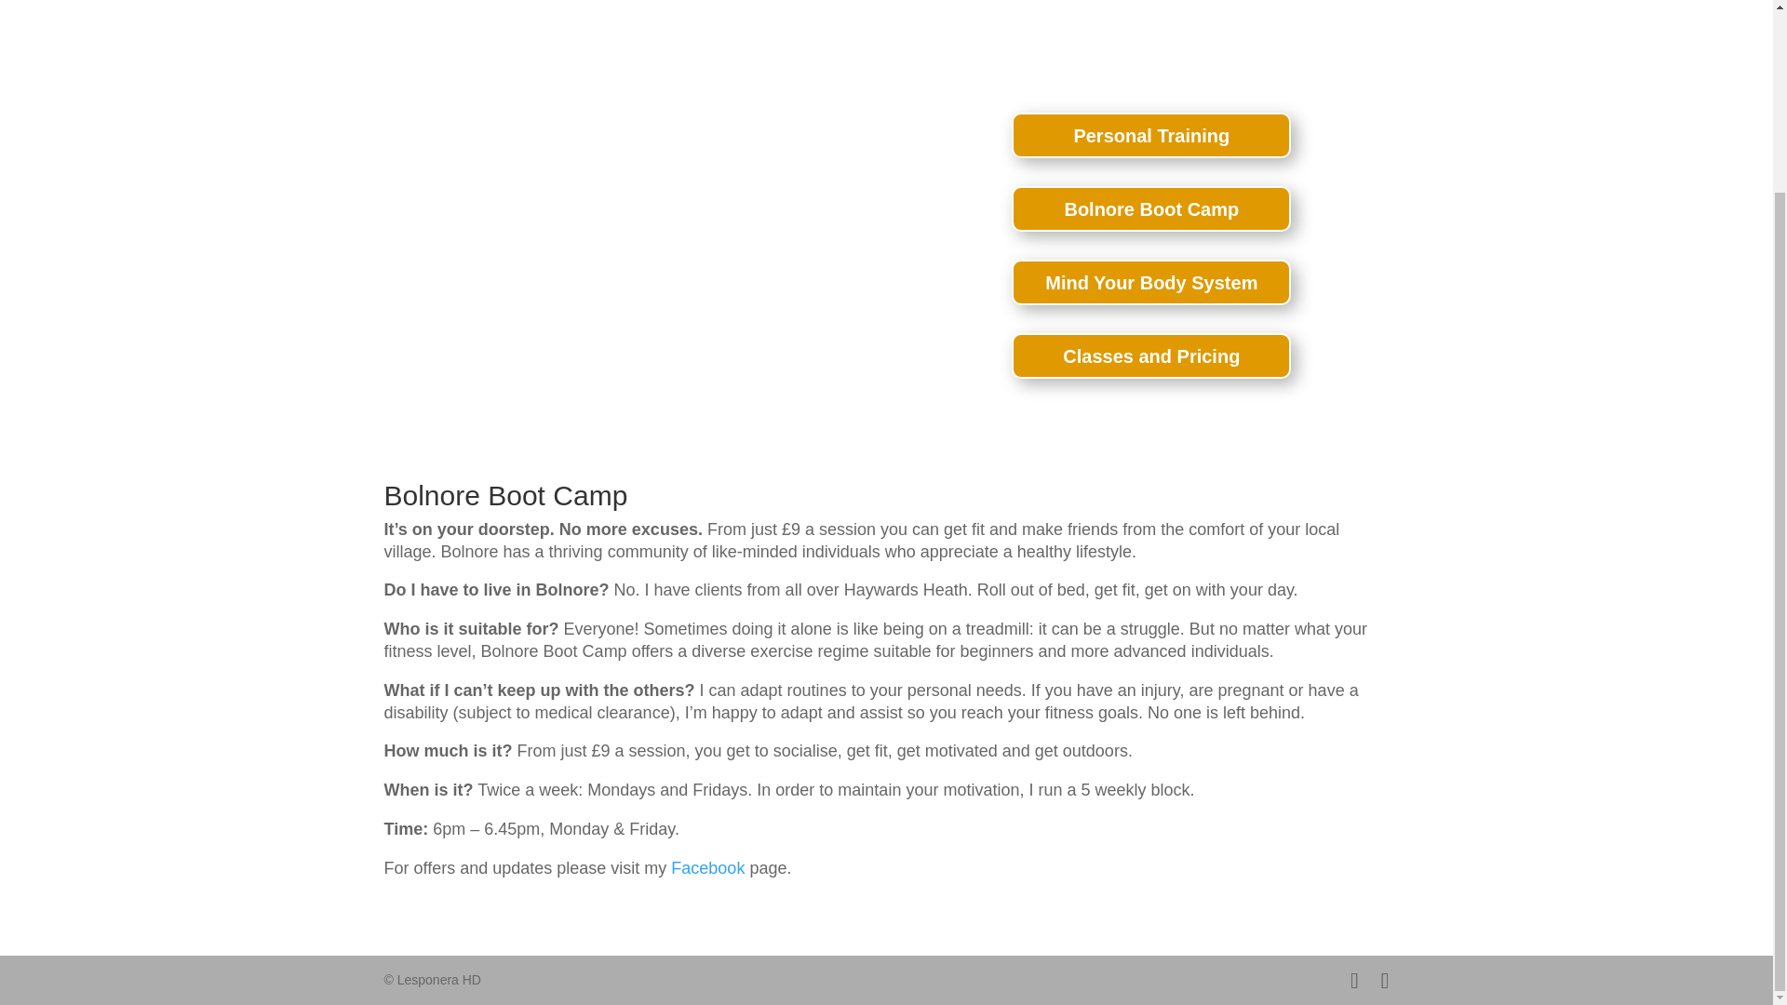 The height and width of the screenshot is (1005, 1787). I want to click on Mind Your Body System, so click(1150, 282).